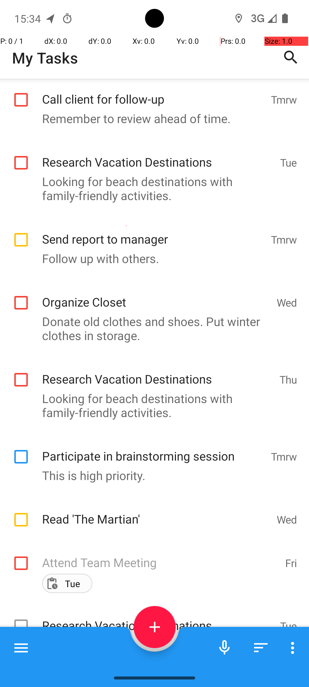 Image resolution: width=309 pixels, height=687 pixels. What do you see at coordinates (153, 233) in the screenshot?
I see `Send report to manager` at bounding box center [153, 233].